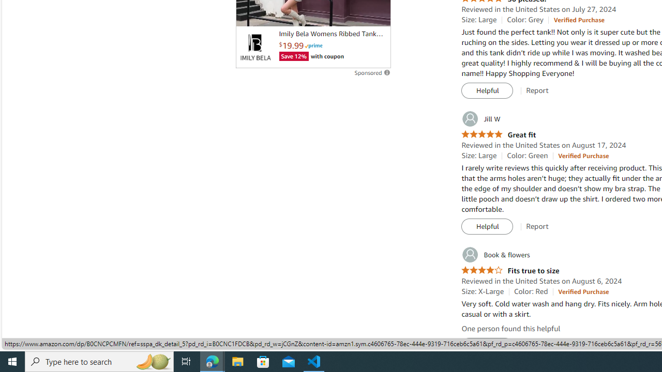  What do you see at coordinates (255, 47) in the screenshot?
I see `Logo` at bounding box center [255, 47].